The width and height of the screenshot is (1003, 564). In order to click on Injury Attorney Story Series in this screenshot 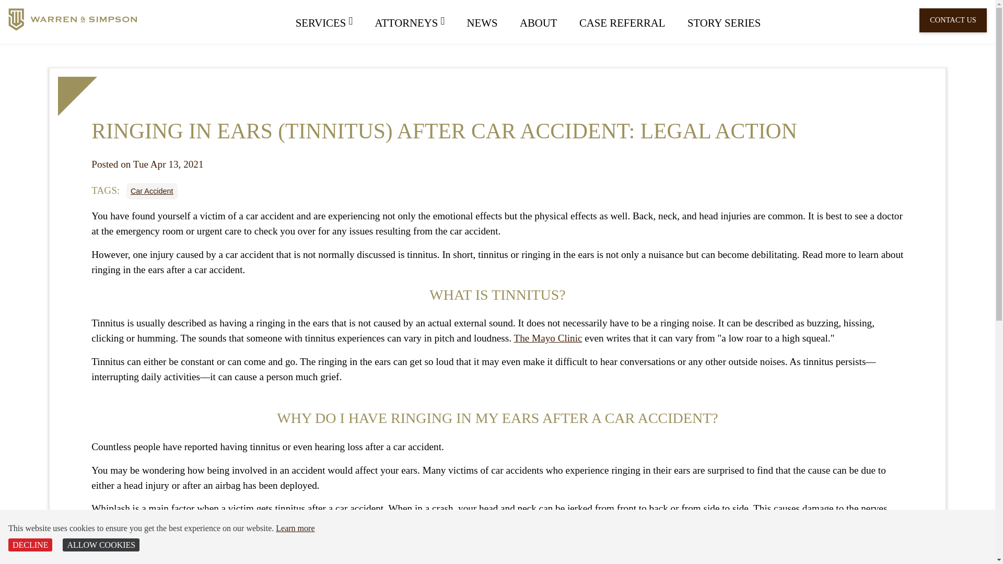, I will do `click(719, 22)`.